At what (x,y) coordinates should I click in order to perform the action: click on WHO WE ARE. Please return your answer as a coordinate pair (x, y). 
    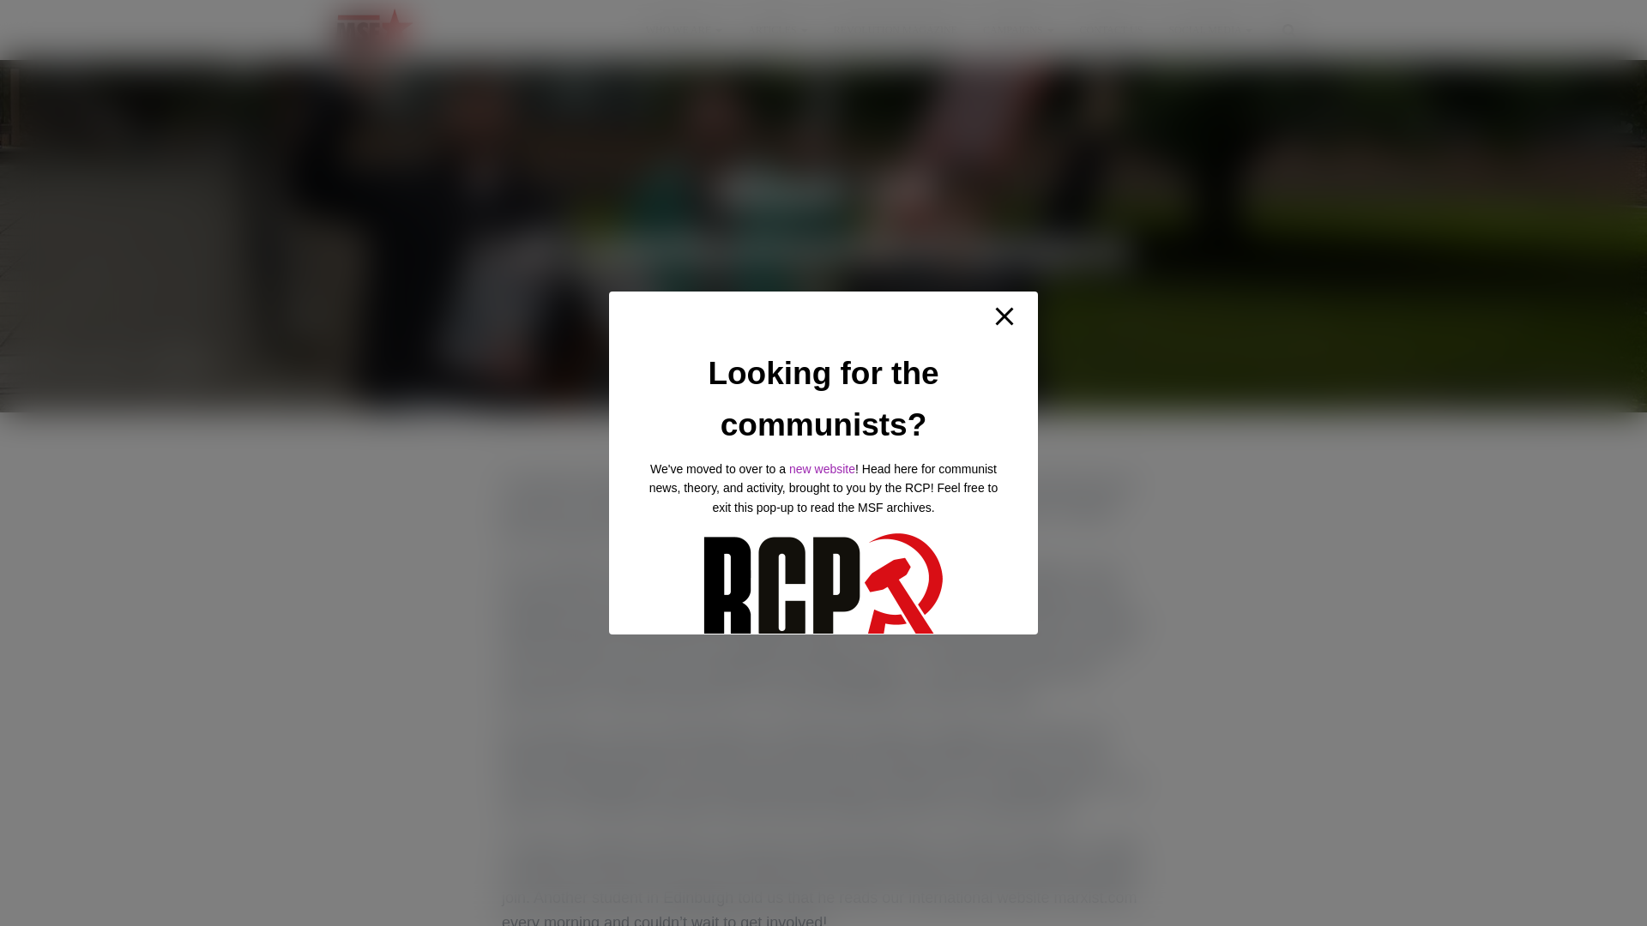
    Looking at the image, I should click on (683, 29).